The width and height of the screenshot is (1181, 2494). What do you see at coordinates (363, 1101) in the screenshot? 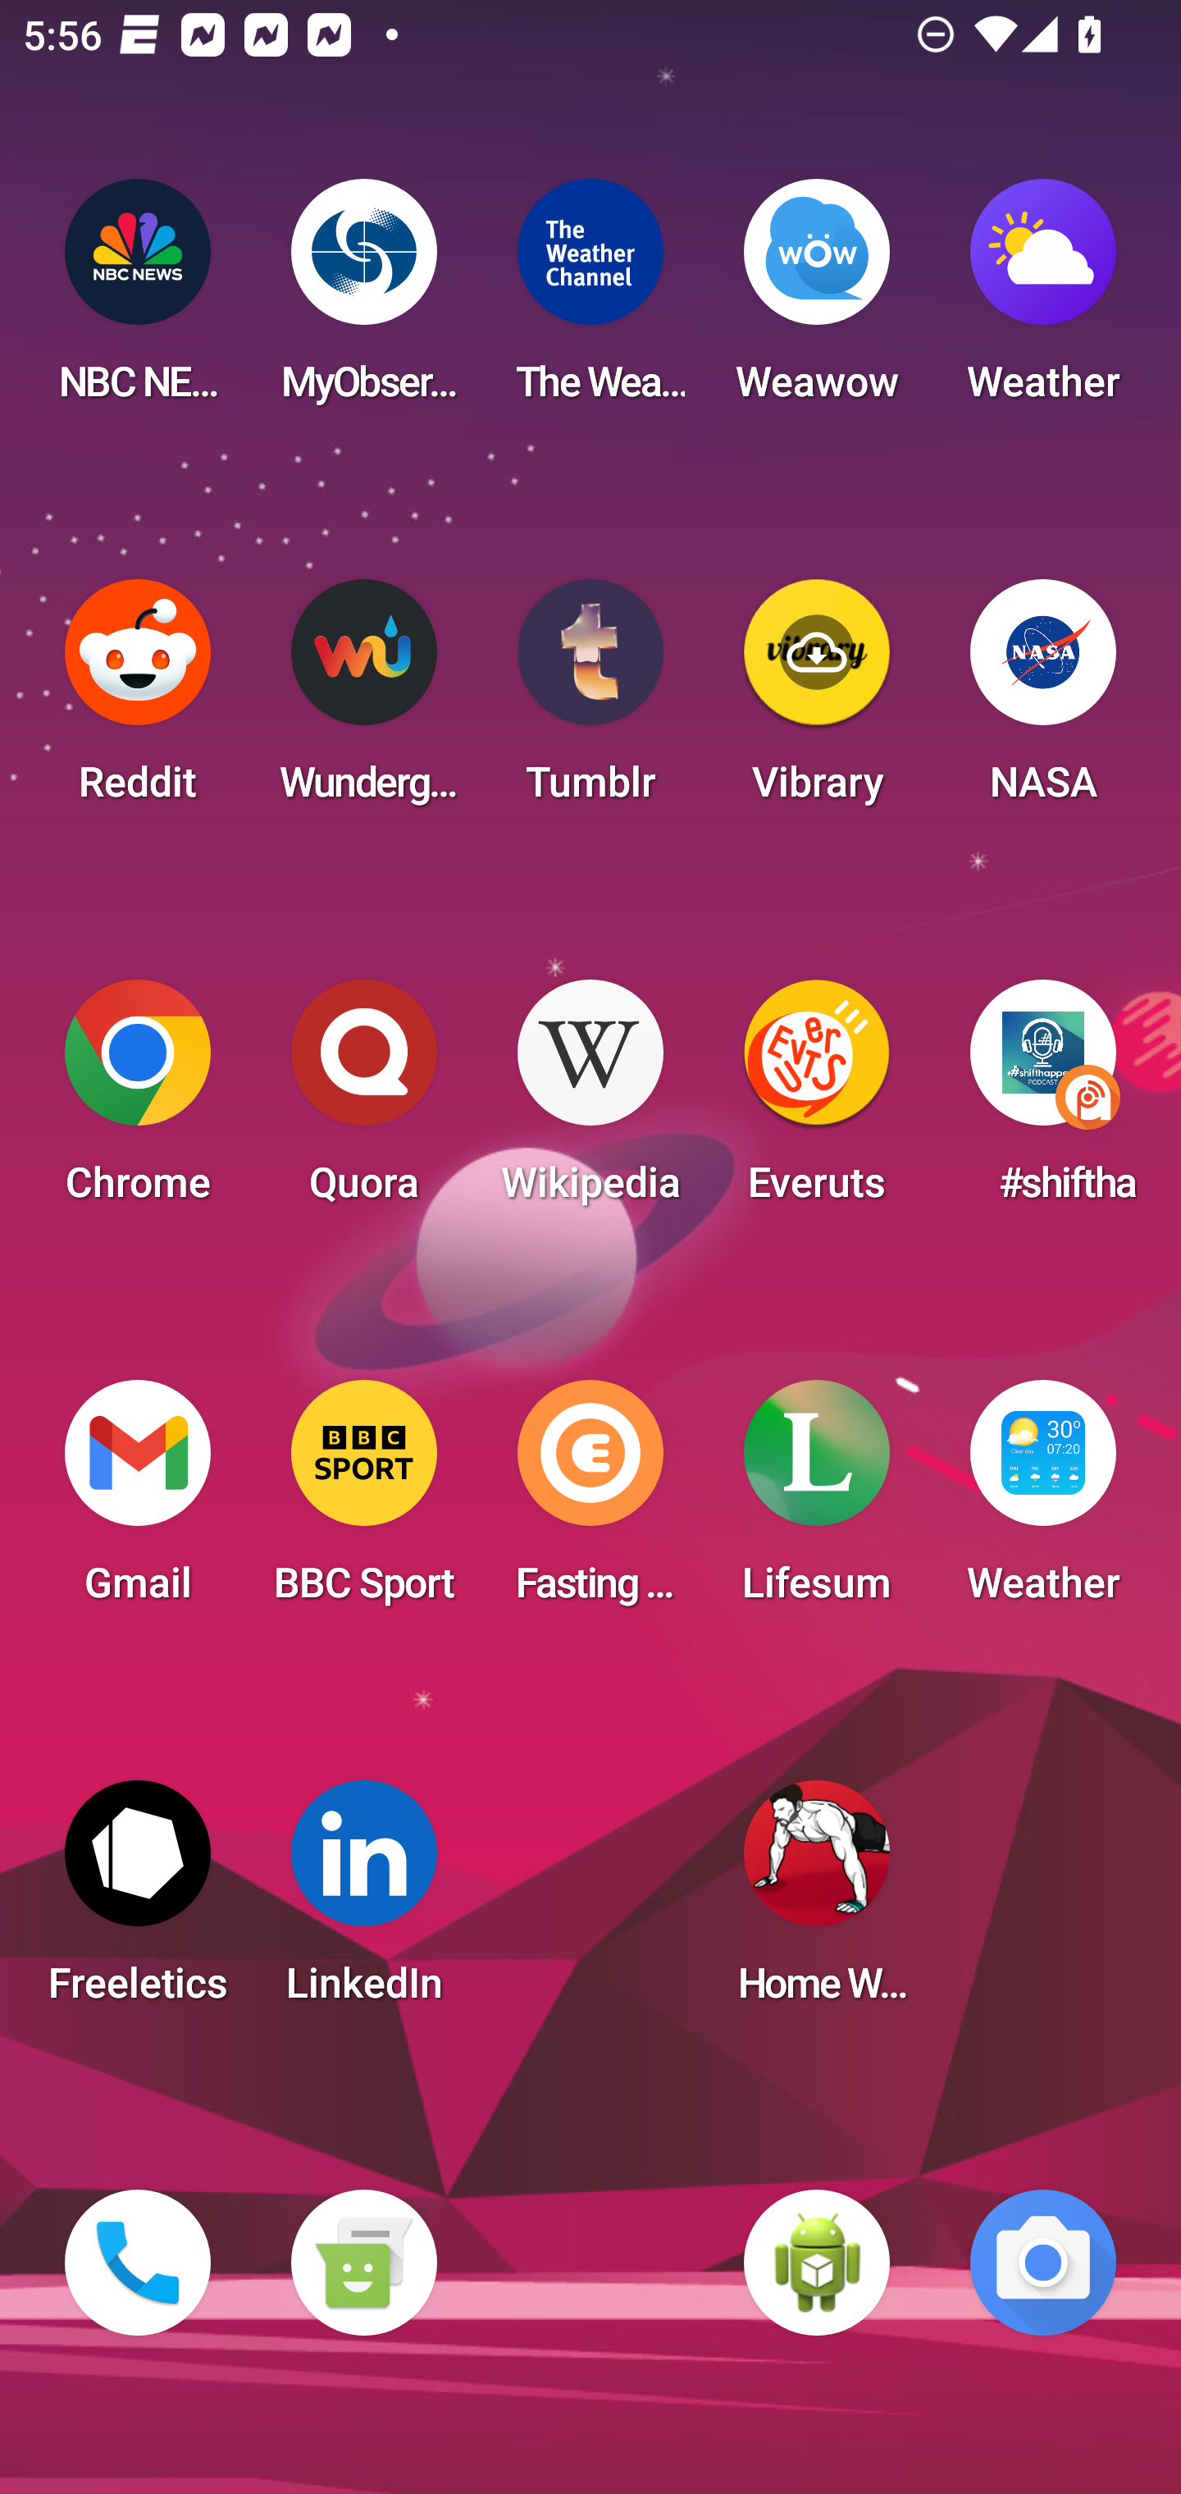
I see `Quora` at bounding box center [363, 1101].